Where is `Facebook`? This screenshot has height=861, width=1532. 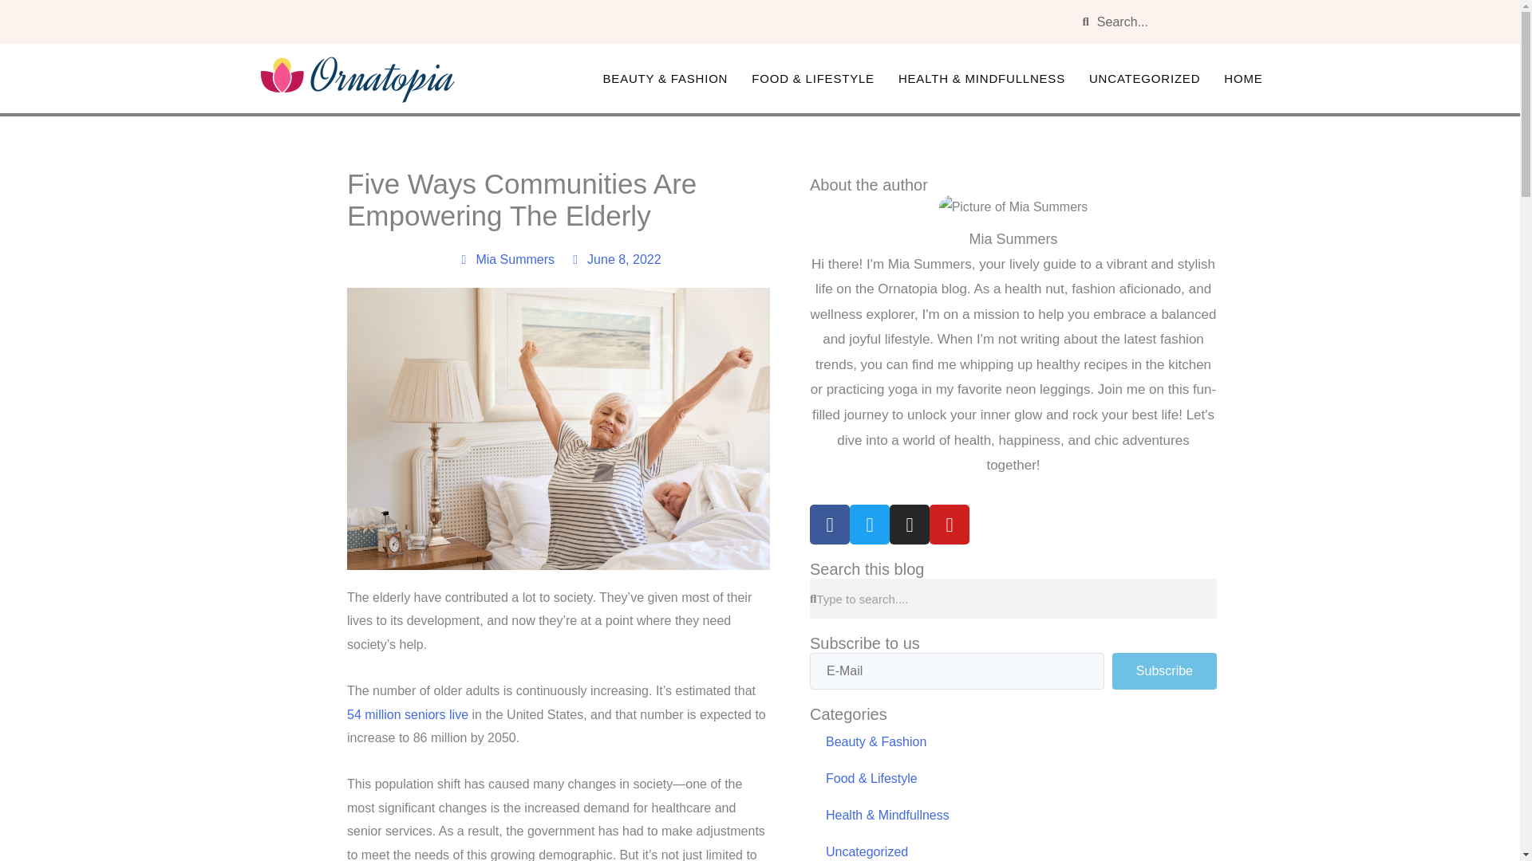
Facebook is located at coordinates (830, 524).